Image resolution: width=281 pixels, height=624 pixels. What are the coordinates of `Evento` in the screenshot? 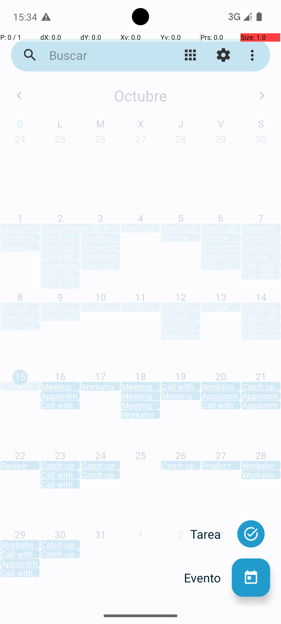 It's located at (208, 578).